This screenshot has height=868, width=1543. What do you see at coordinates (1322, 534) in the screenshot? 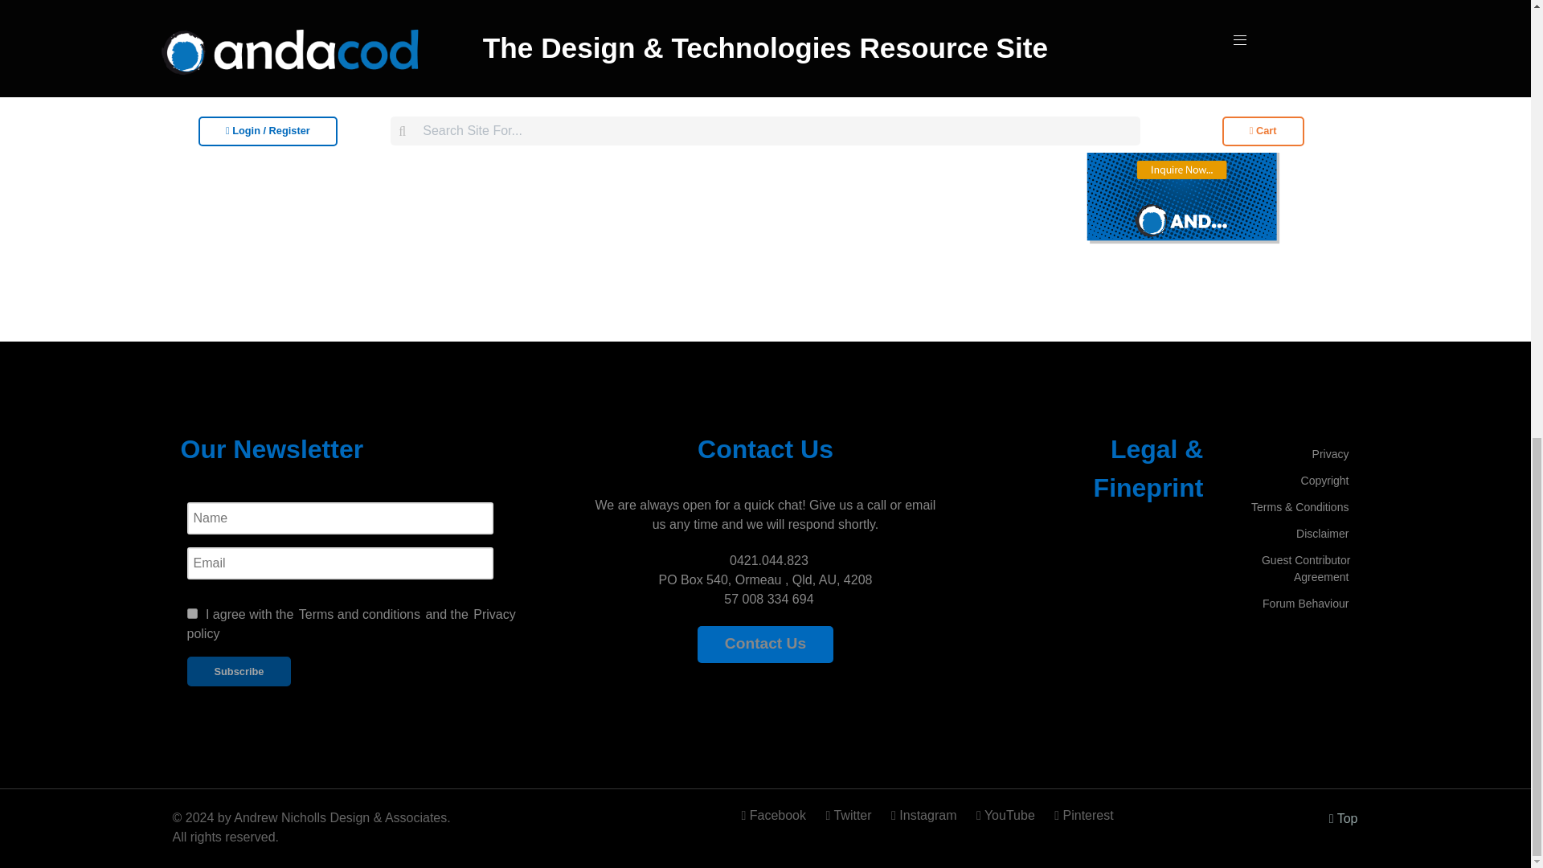
I see `Disclaimer` at bounding box center [1322, 534].